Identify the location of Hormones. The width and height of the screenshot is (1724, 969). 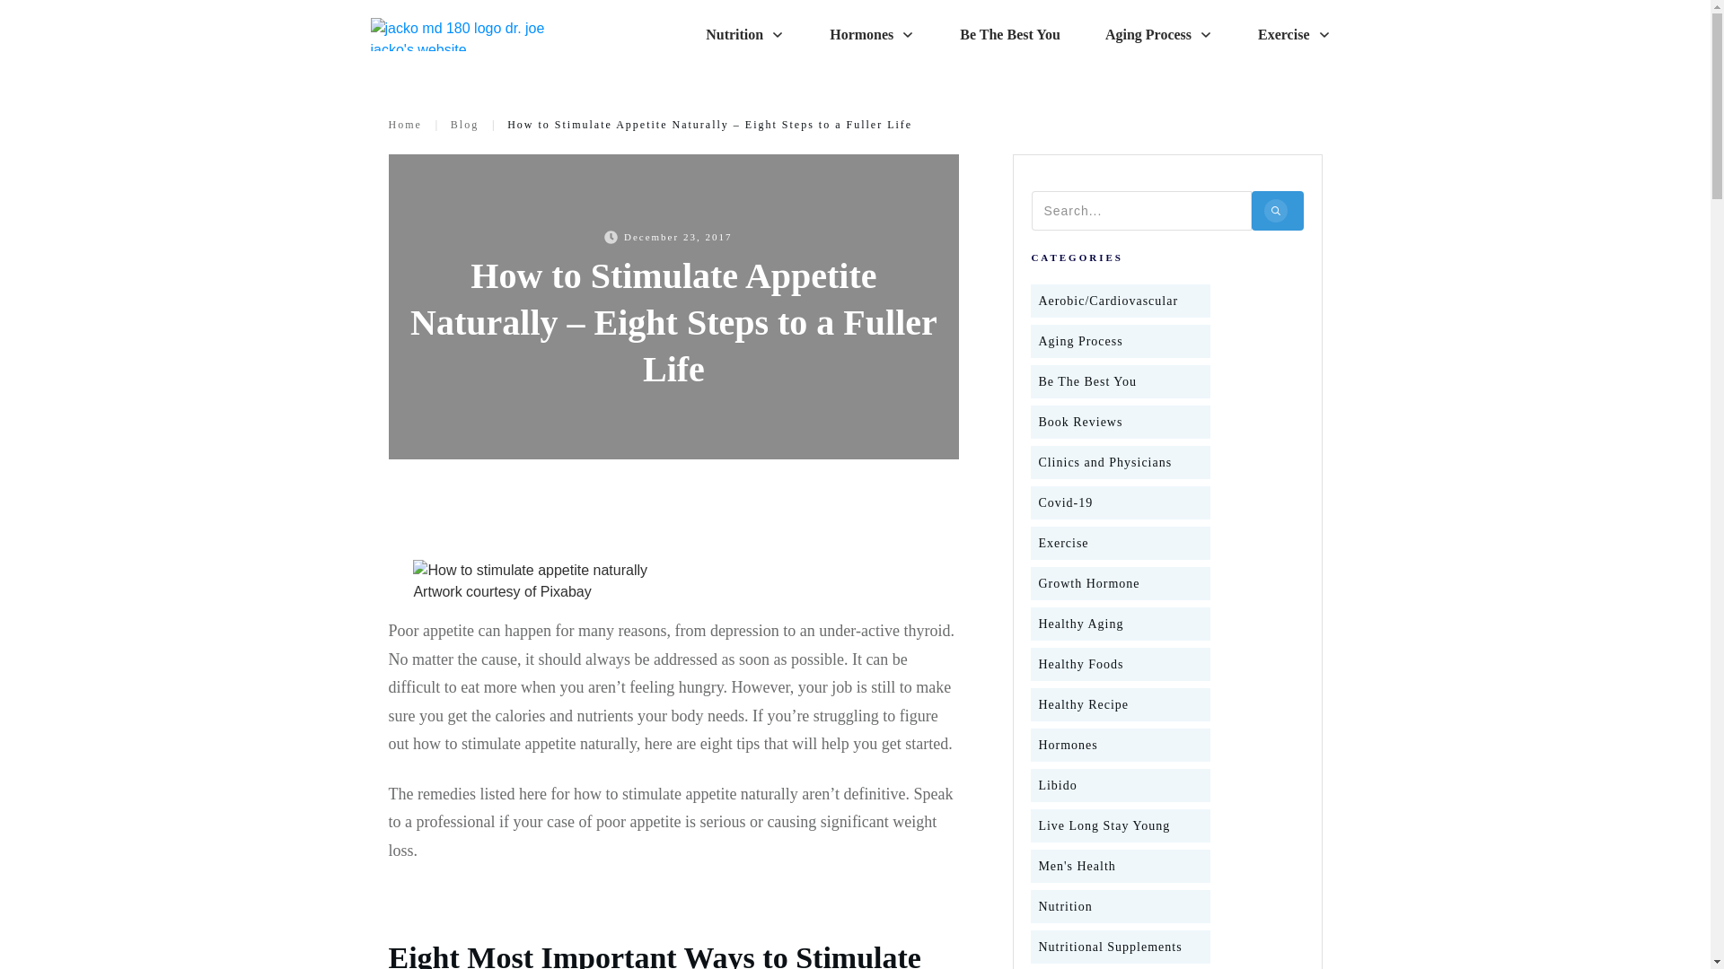
(872, 34).